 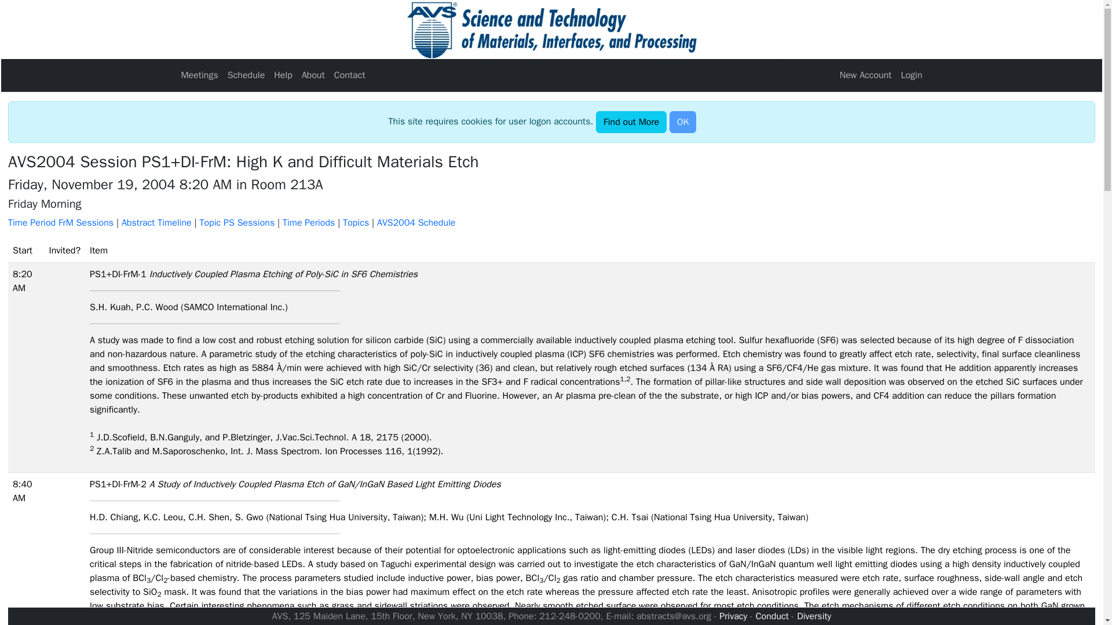 I want to click on Time Periods, so click(x=308, y=222).